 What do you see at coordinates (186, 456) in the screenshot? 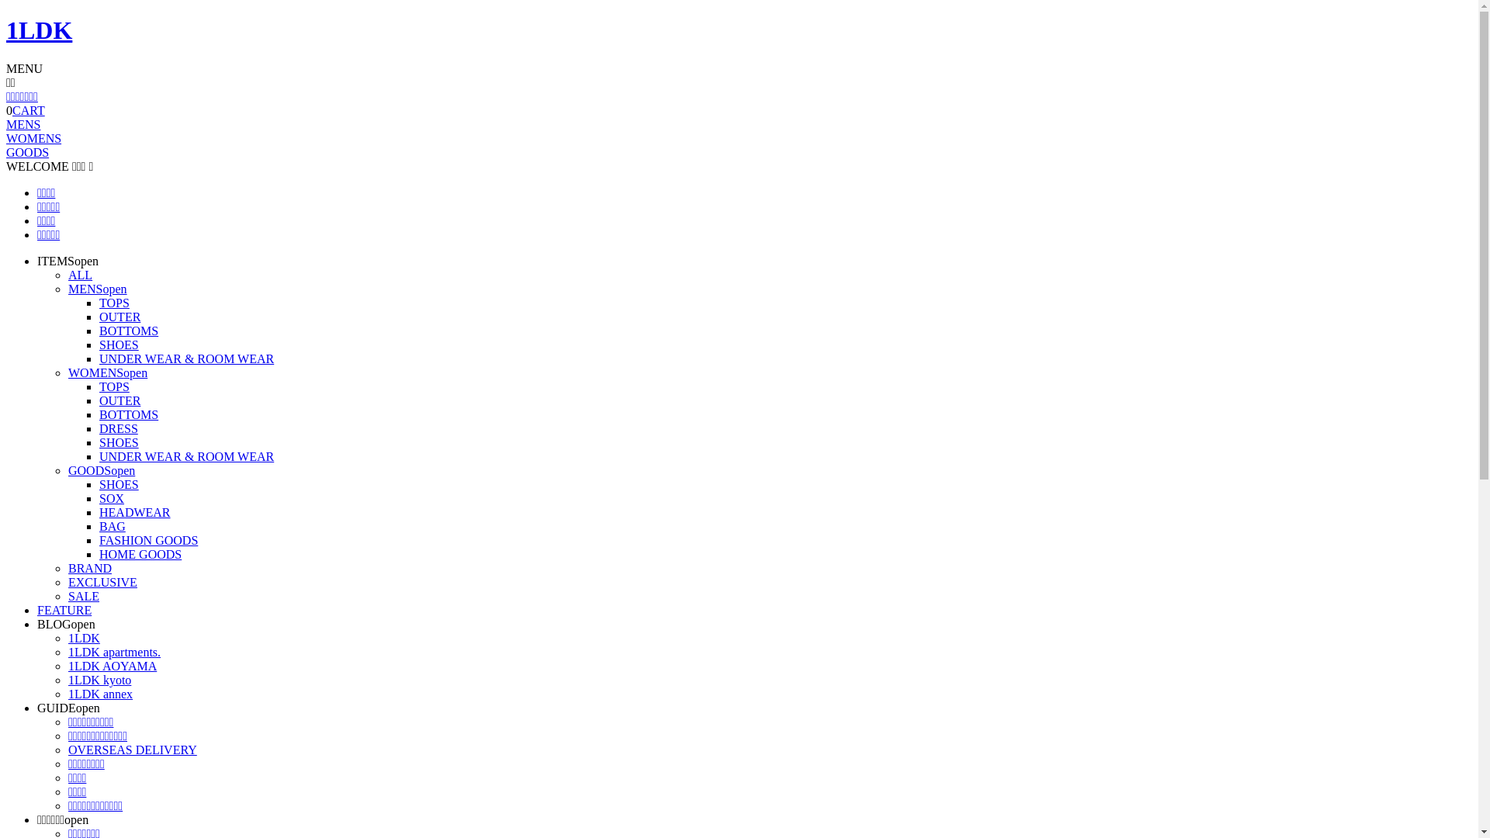
I see `UNDER WEAR & ROOM WEAR` at bounding box center [186, 456].